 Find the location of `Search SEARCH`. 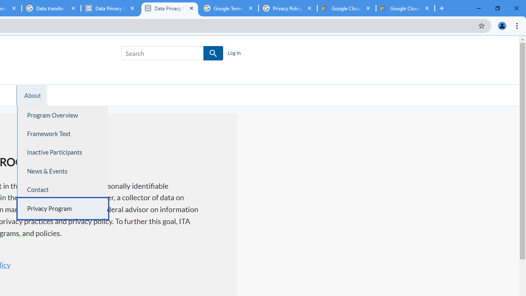

Search SEARCH is located at coordinates (172, 55).